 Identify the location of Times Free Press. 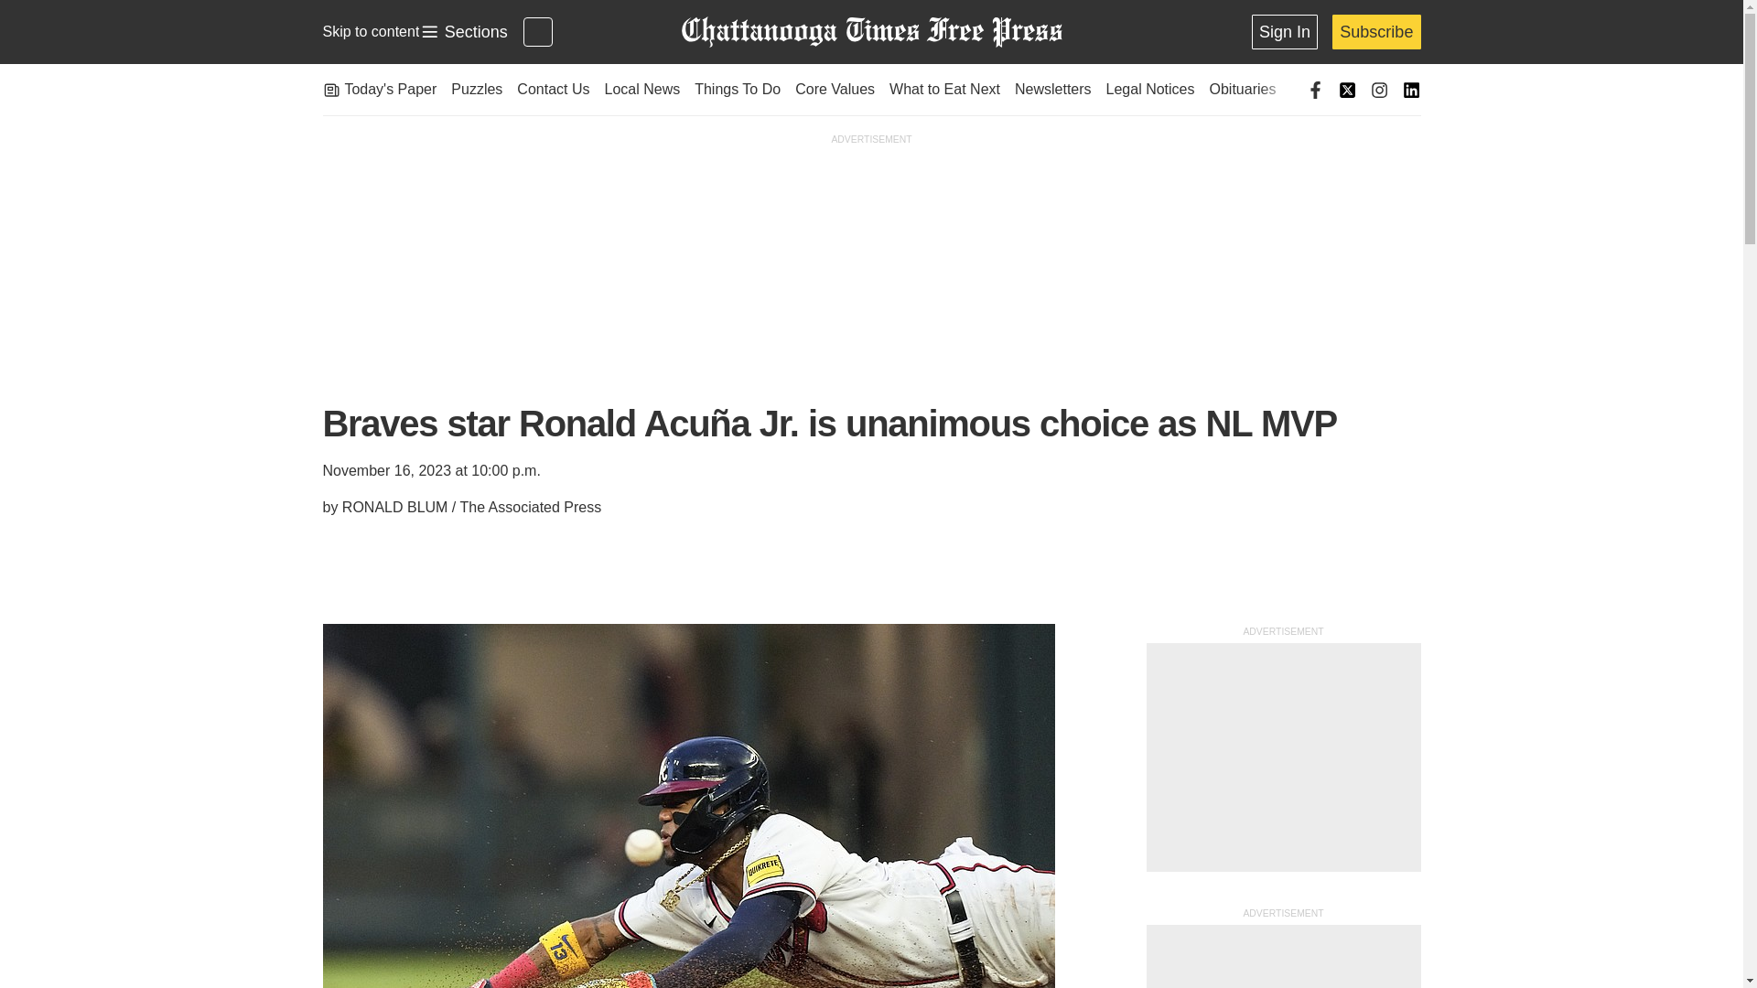
(870, 32).